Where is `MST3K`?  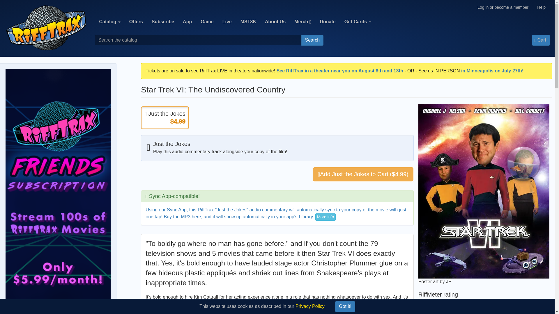
MST3K is located at coordinates (248, 22).